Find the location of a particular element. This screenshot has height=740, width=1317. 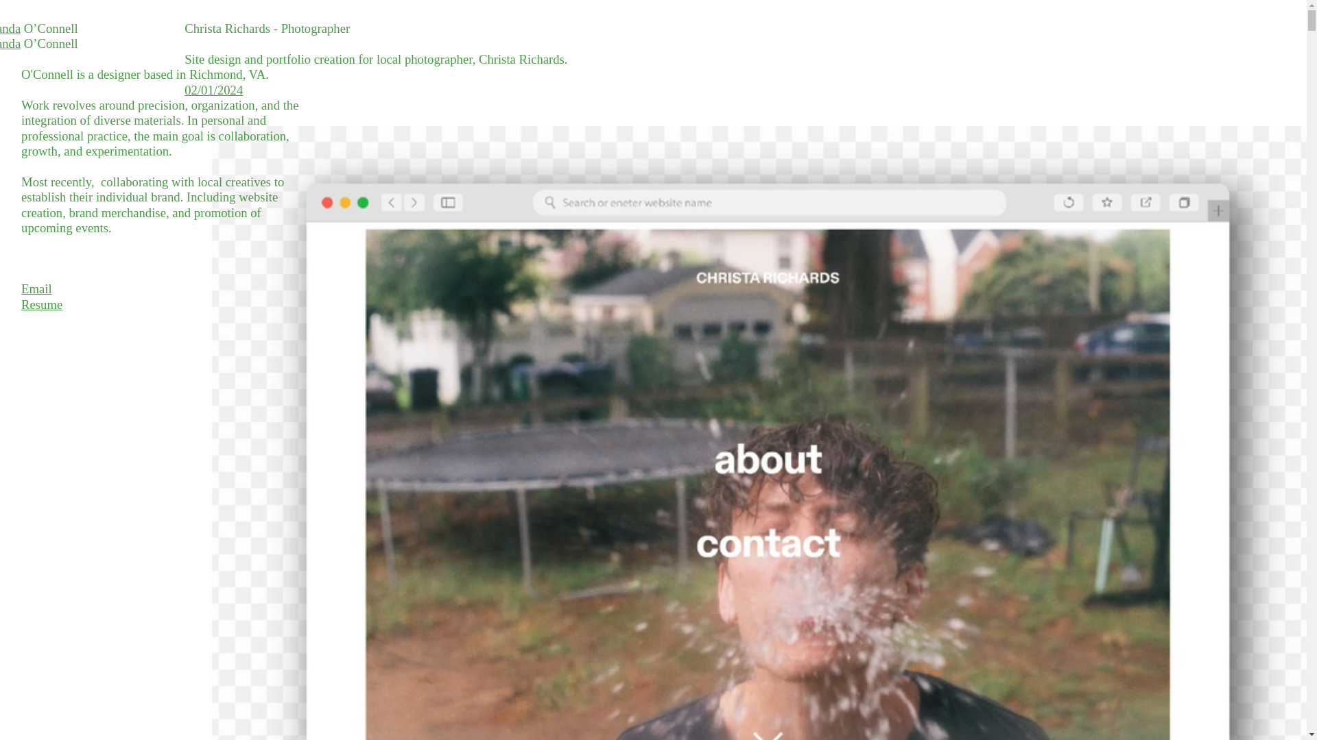

Email is located at coordinates (36, 289).